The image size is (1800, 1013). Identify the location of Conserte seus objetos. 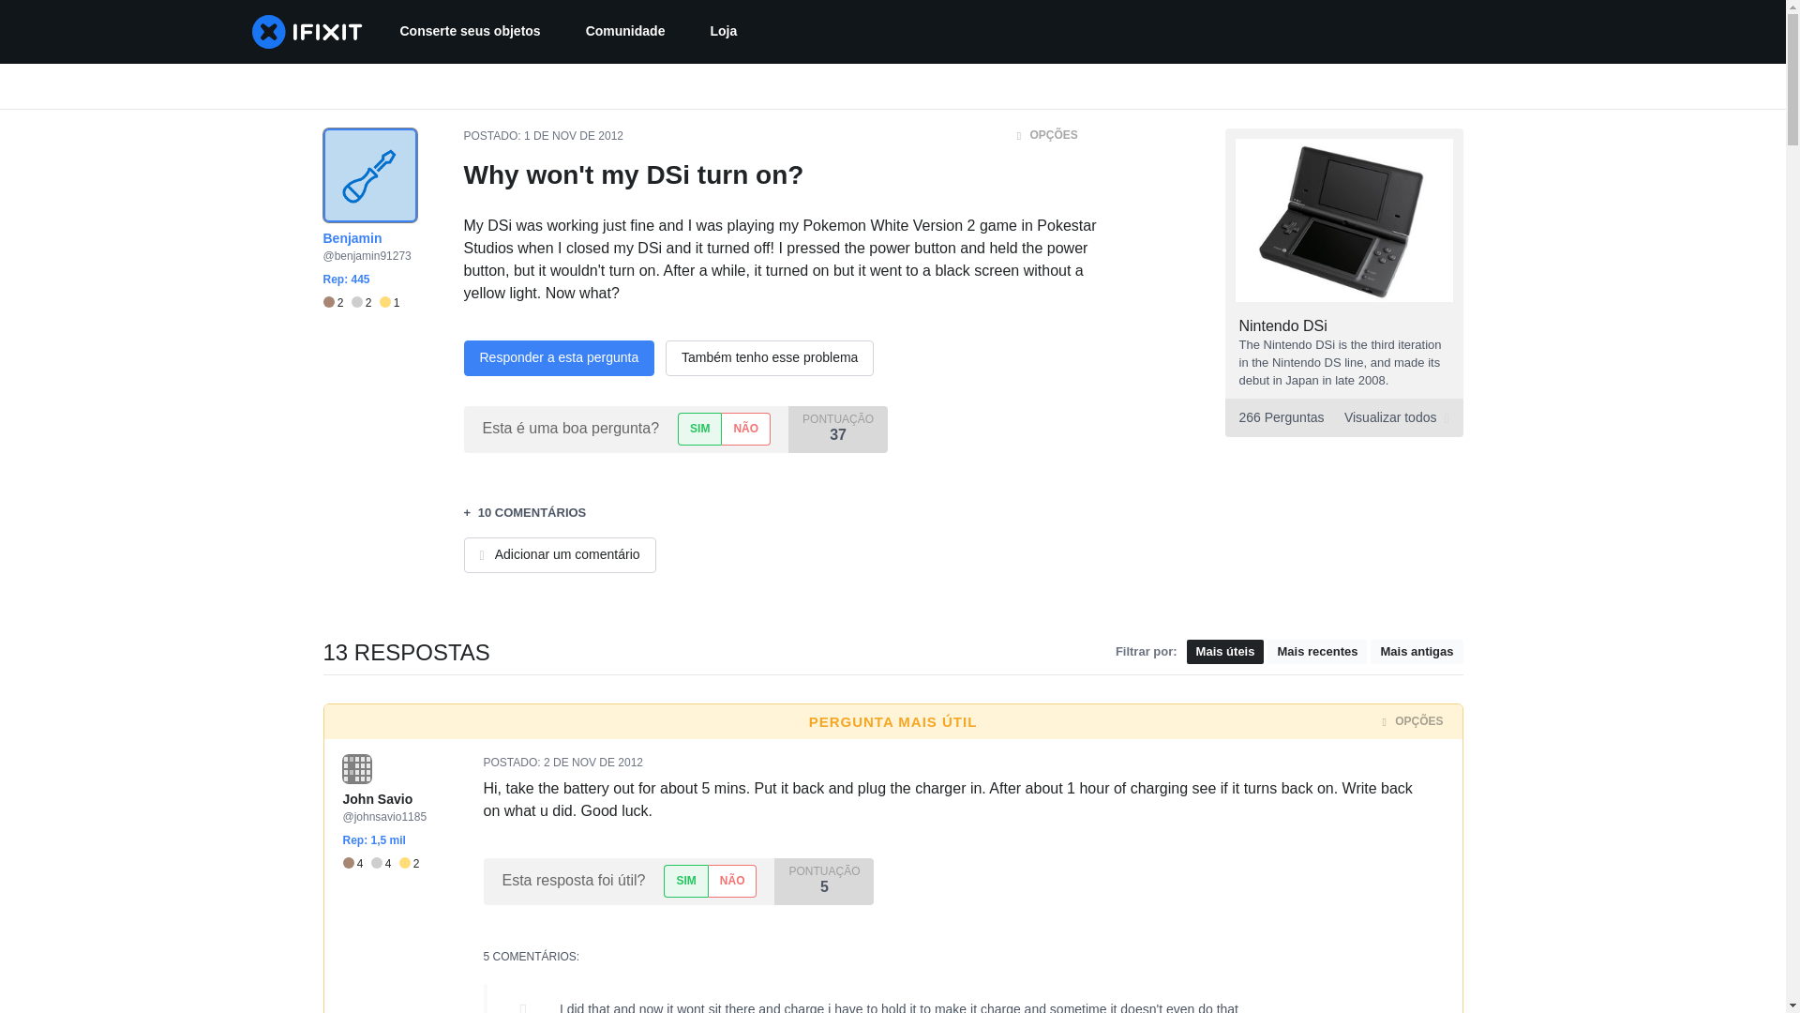
(469, 32).